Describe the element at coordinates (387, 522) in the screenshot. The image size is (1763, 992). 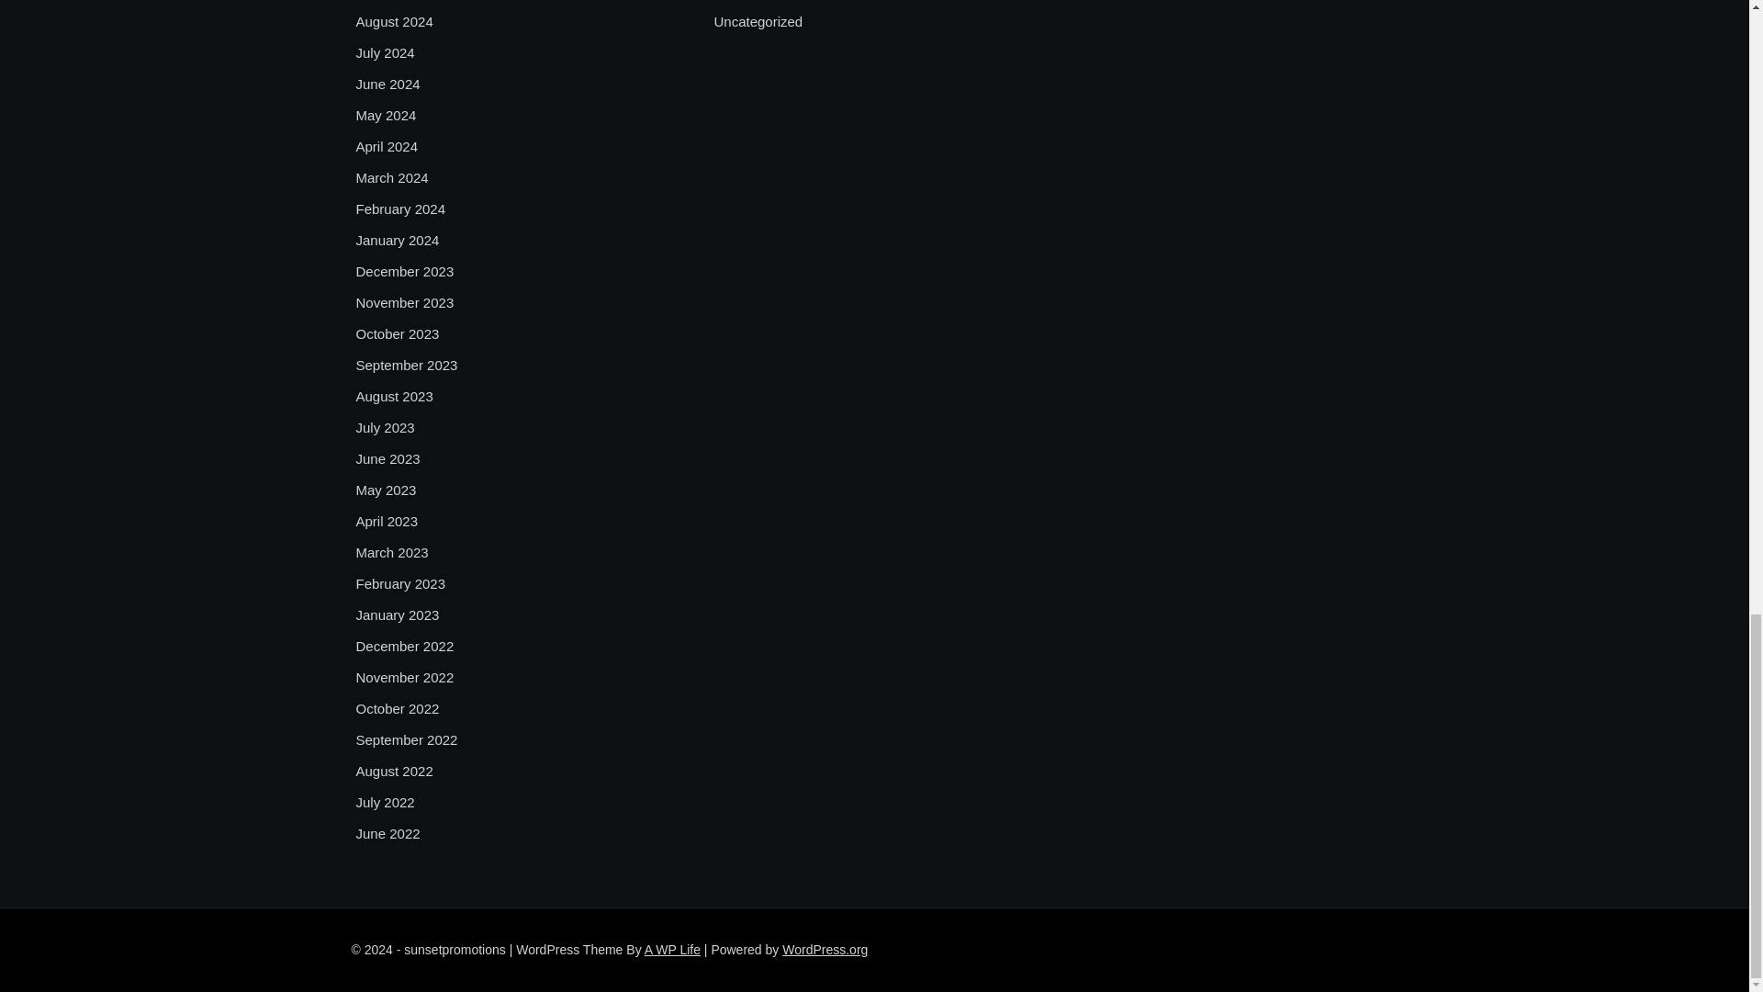
I see `April 2023` at that location.